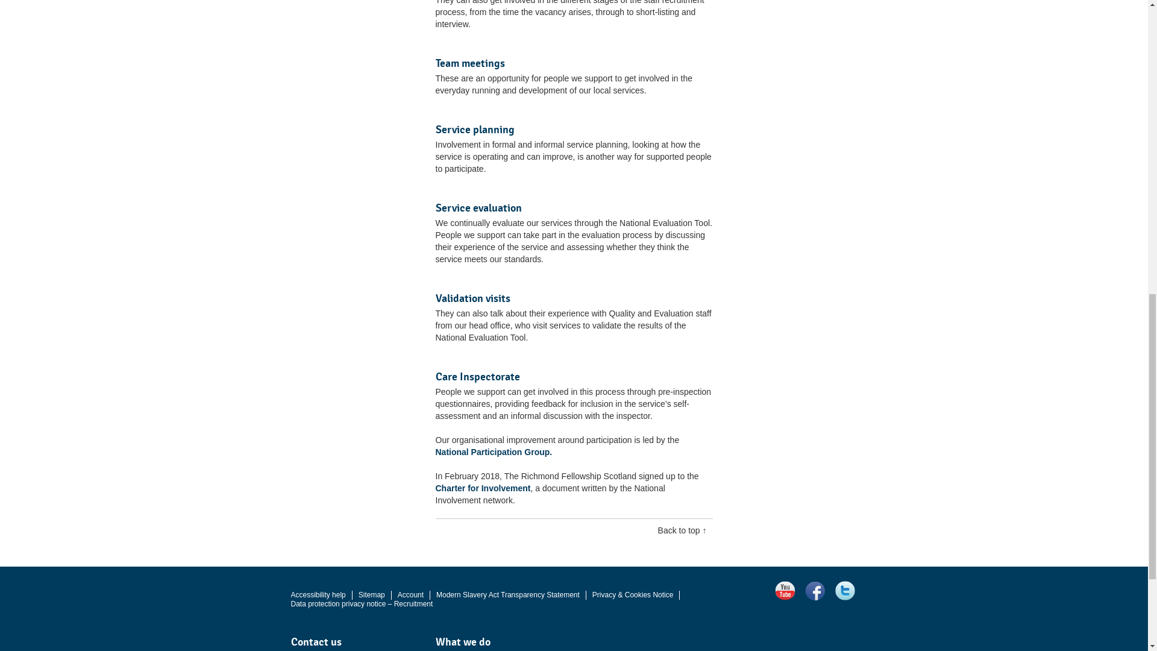  I want to click on Twitter, so click(845, 591).